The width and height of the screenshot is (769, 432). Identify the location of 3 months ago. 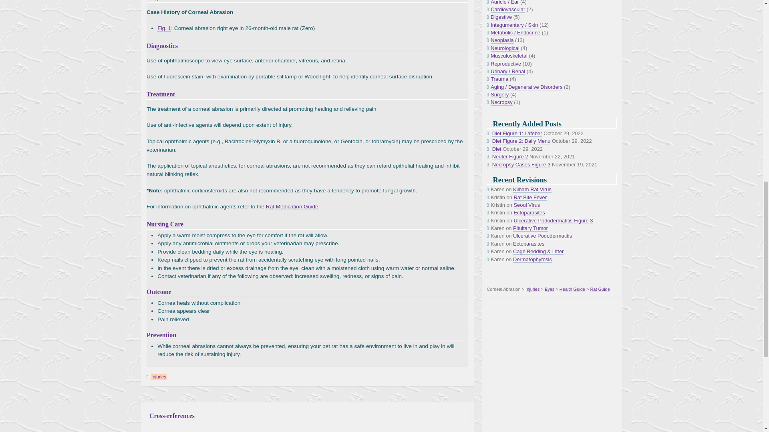
(529, 244).